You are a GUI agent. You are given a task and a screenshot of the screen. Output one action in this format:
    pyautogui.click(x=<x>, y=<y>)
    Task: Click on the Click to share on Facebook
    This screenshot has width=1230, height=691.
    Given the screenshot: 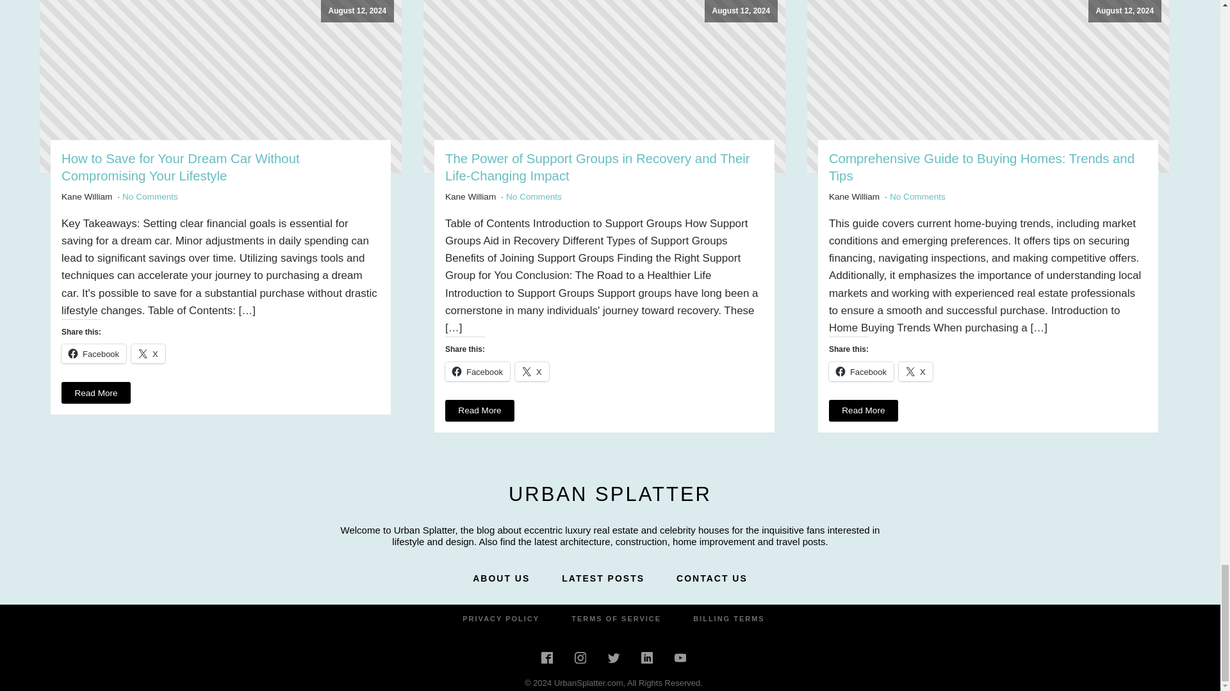 What is the action you would take?
    pyautogui.click(x=478, y=371)
    